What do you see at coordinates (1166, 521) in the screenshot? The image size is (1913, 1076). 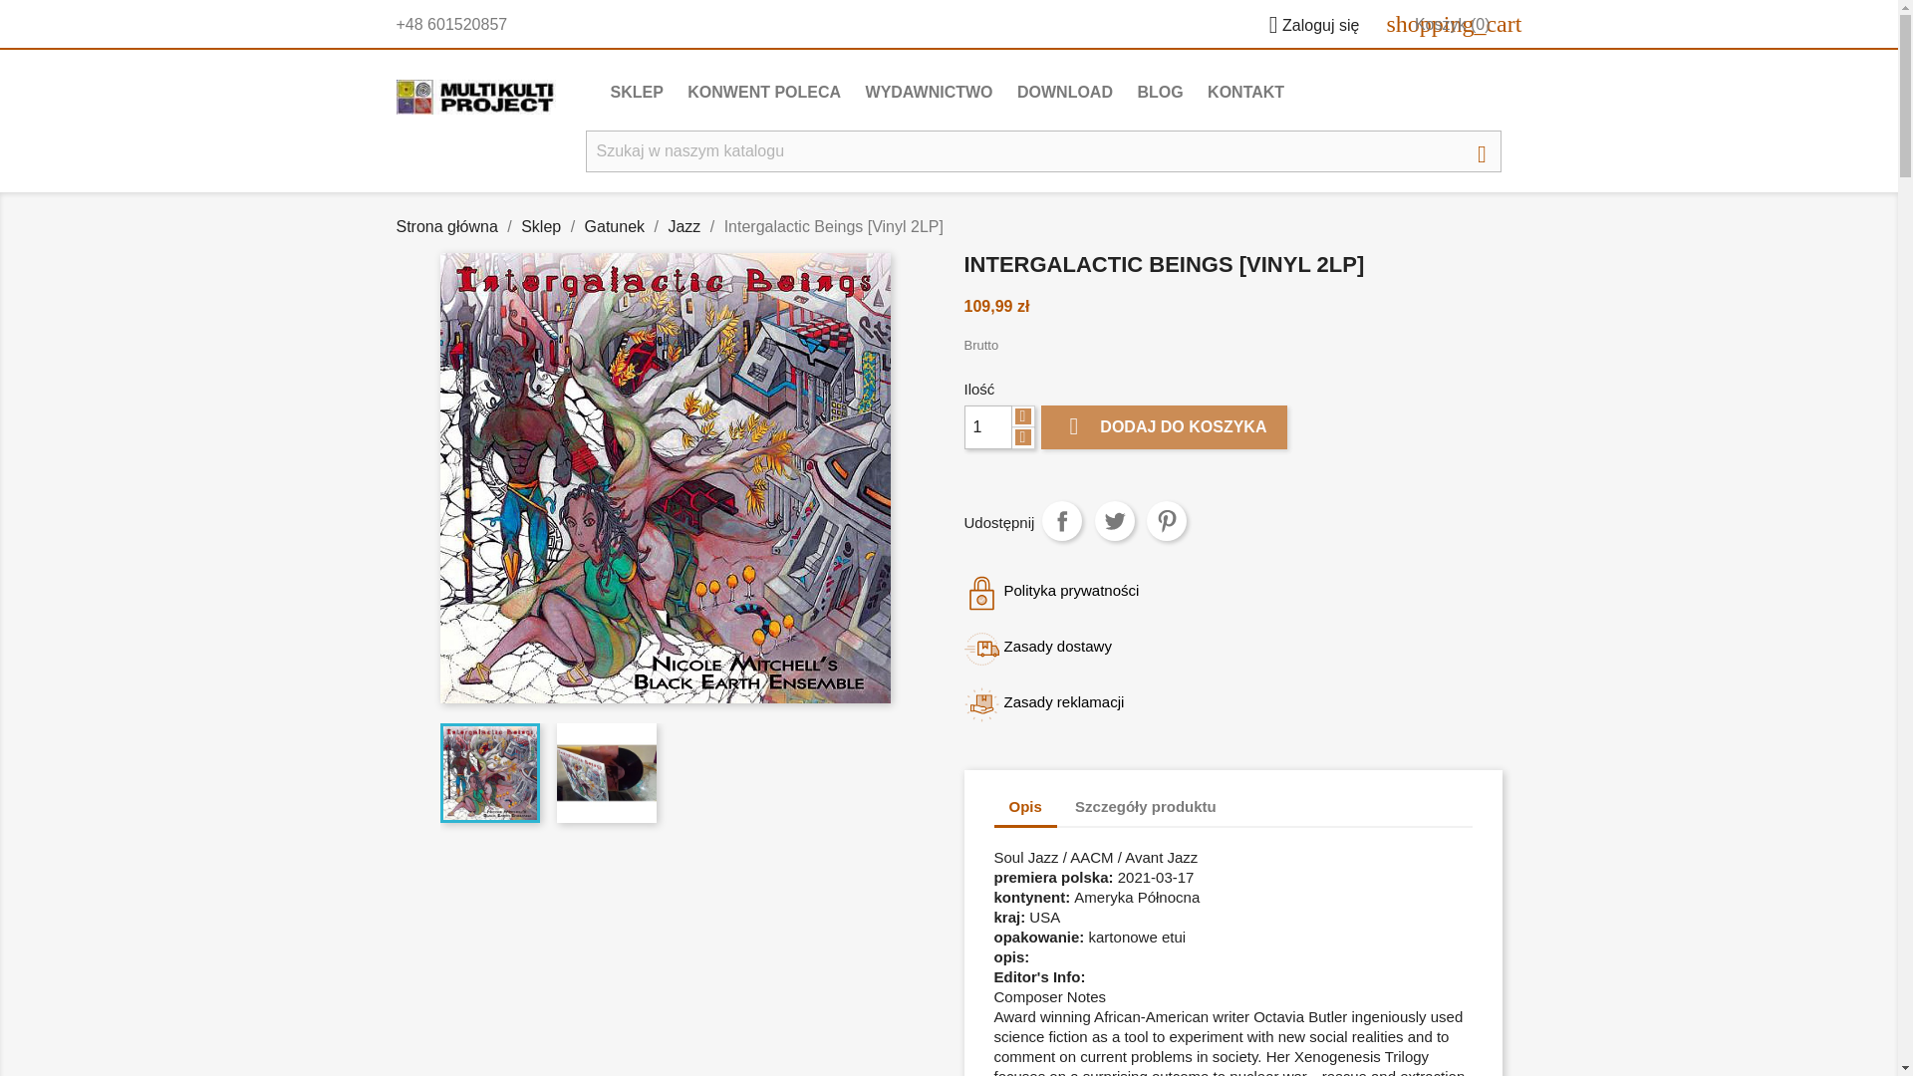 I see `Pinterest` at bounding box center [1166, 521].